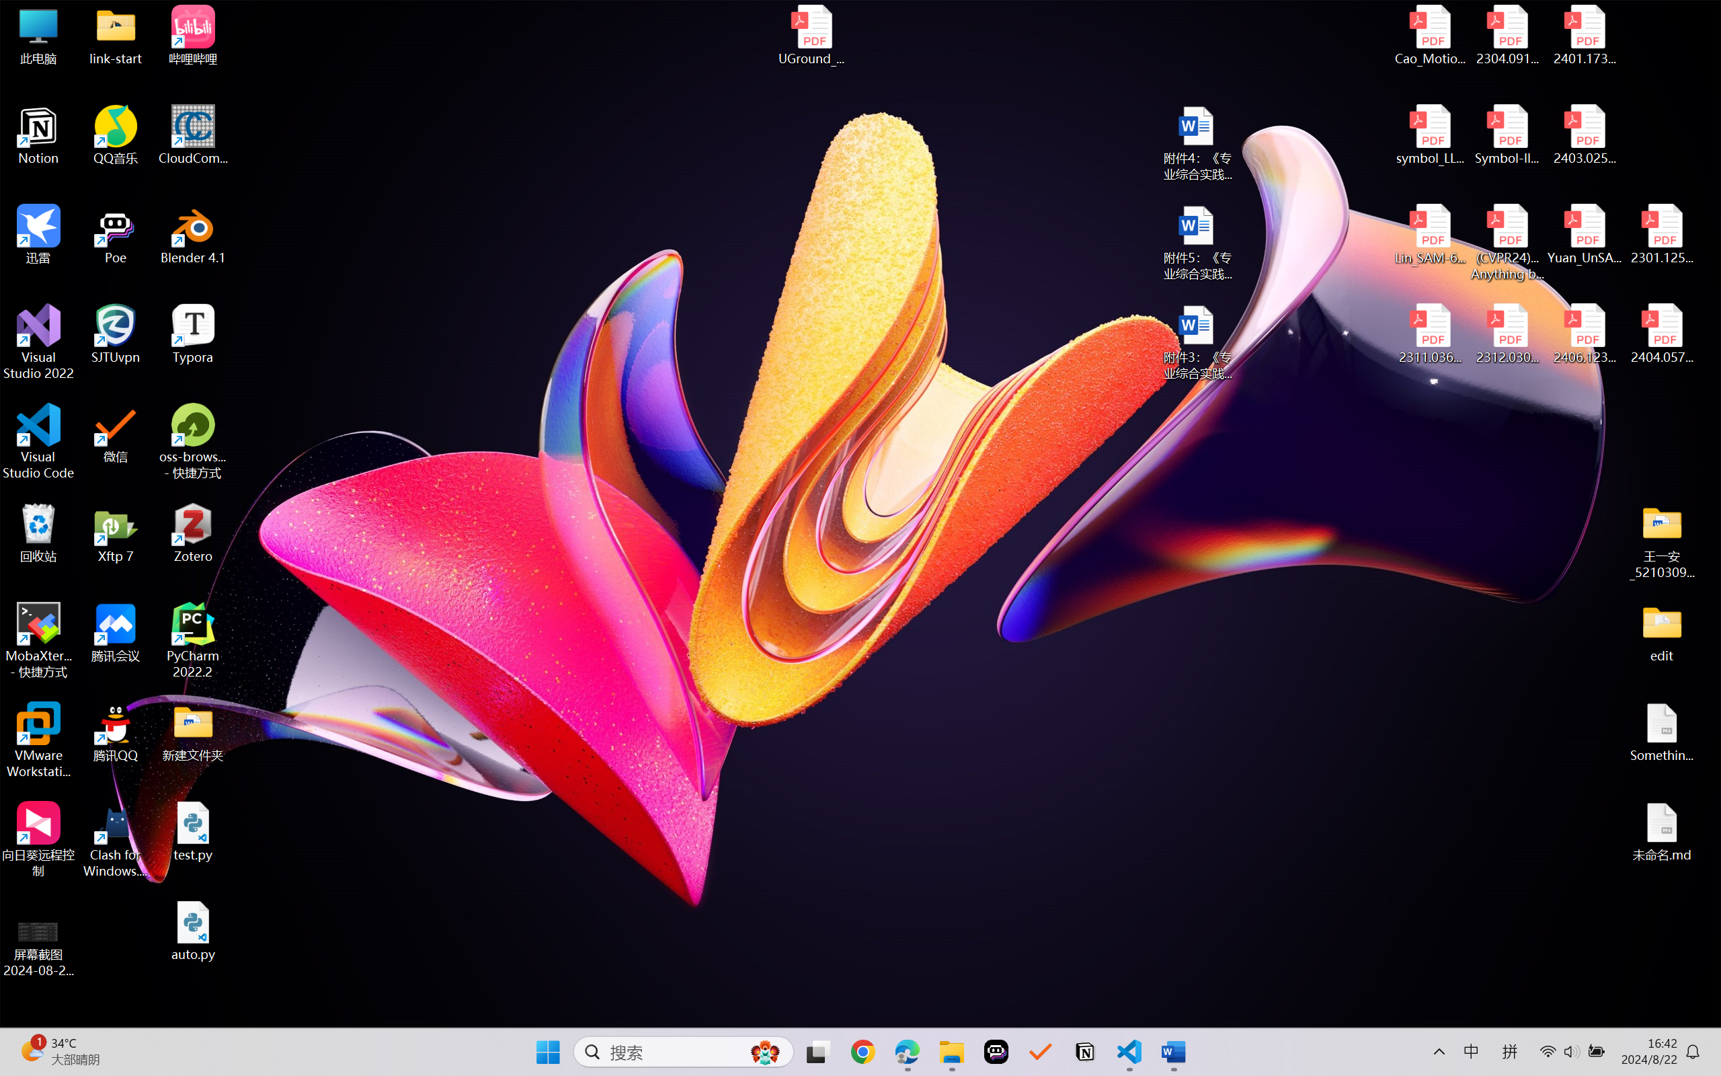 This screenshot has width=1721, height=1076. Describe the element at coordinates (811, 35) in the screenshot. I see `UGround_paper.pdf` at that location.